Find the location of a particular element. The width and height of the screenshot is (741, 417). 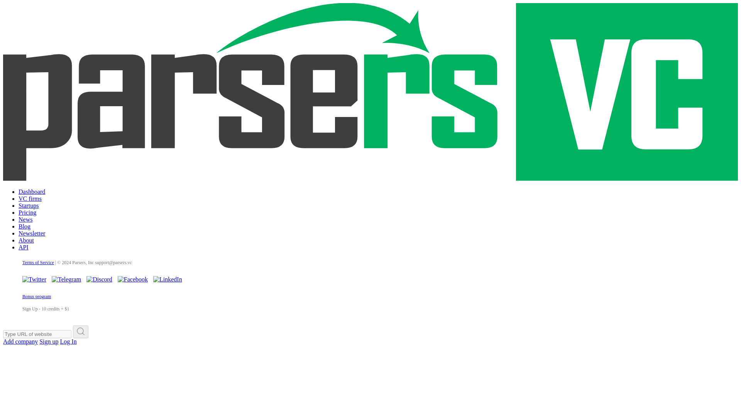

Pricing is located at coordinates (27, 212).